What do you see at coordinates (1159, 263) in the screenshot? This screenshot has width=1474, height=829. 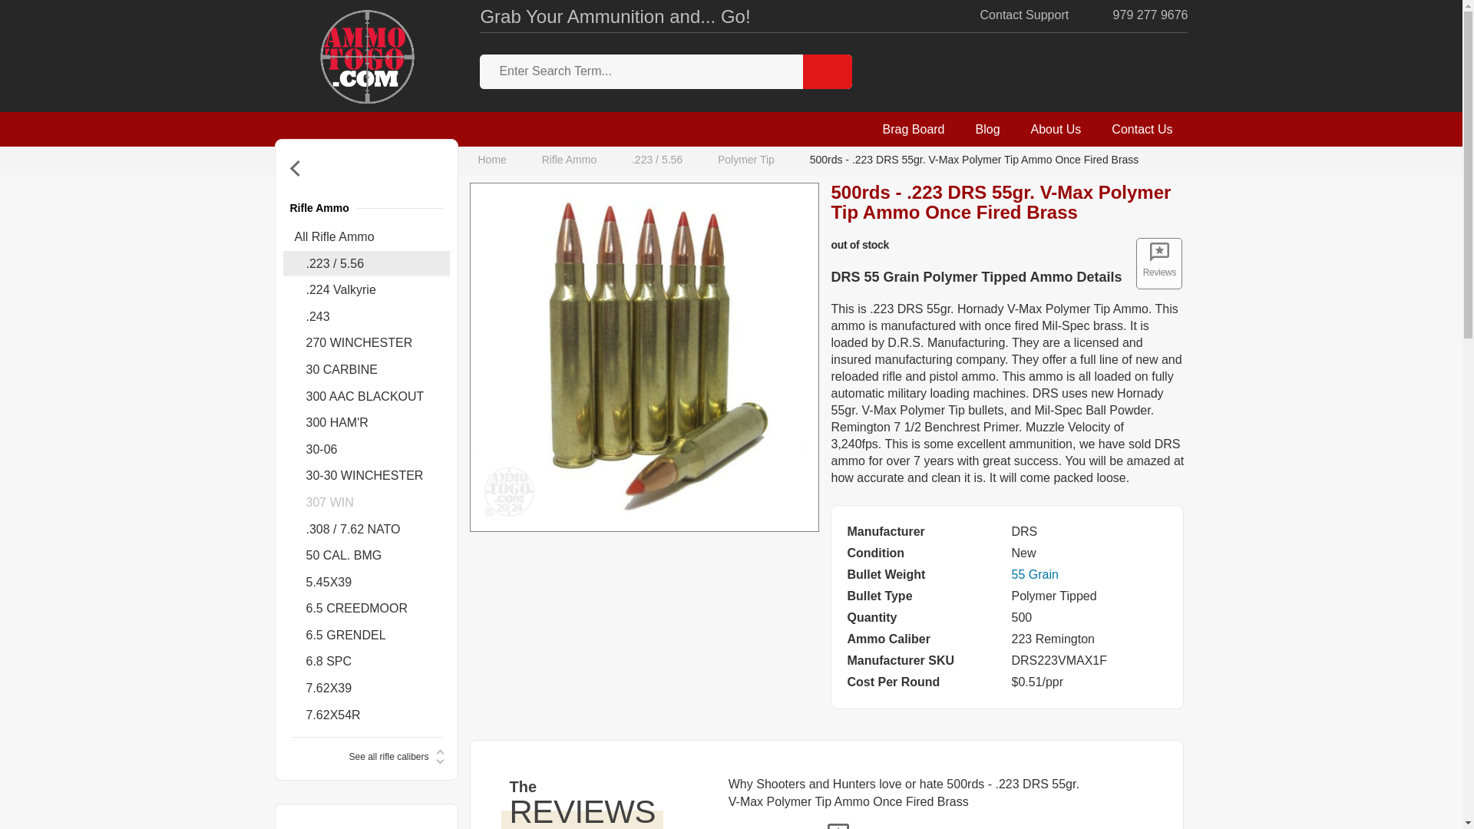 I see `Reviews` at bounding box center [1159, 263].